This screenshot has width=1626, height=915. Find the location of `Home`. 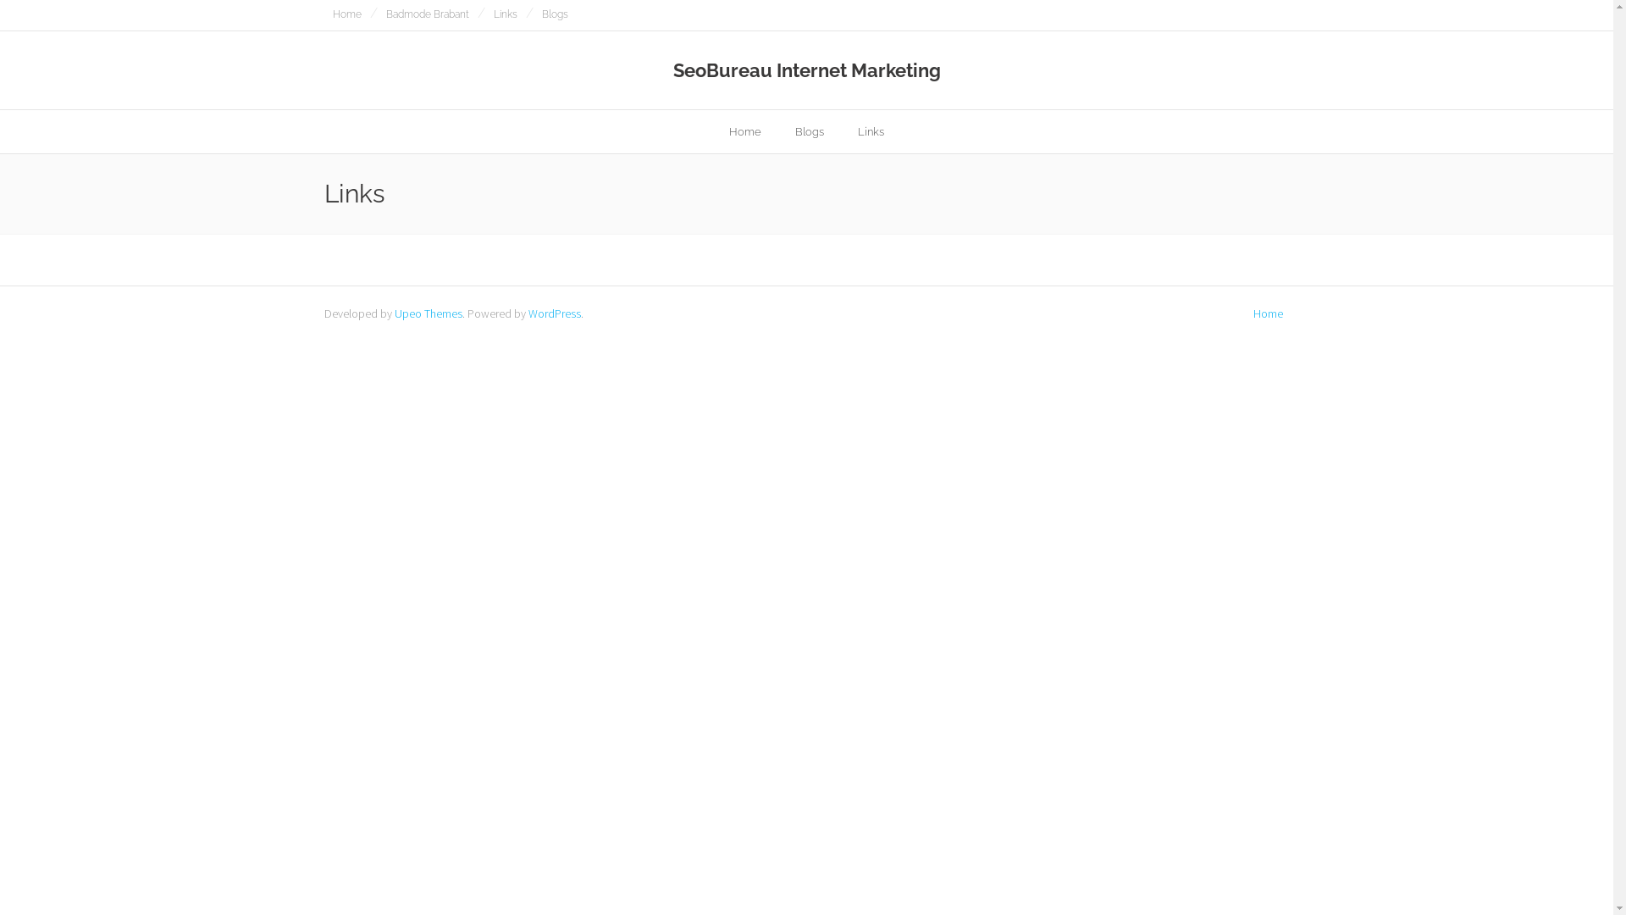

Home is located at coordinates (745, 132).